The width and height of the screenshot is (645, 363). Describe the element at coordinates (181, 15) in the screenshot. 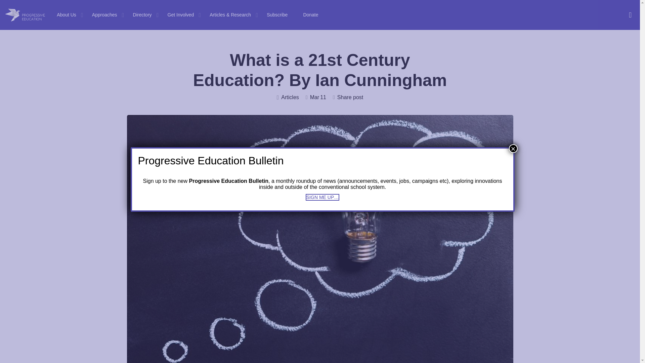

I see `Get Involved` at that location.